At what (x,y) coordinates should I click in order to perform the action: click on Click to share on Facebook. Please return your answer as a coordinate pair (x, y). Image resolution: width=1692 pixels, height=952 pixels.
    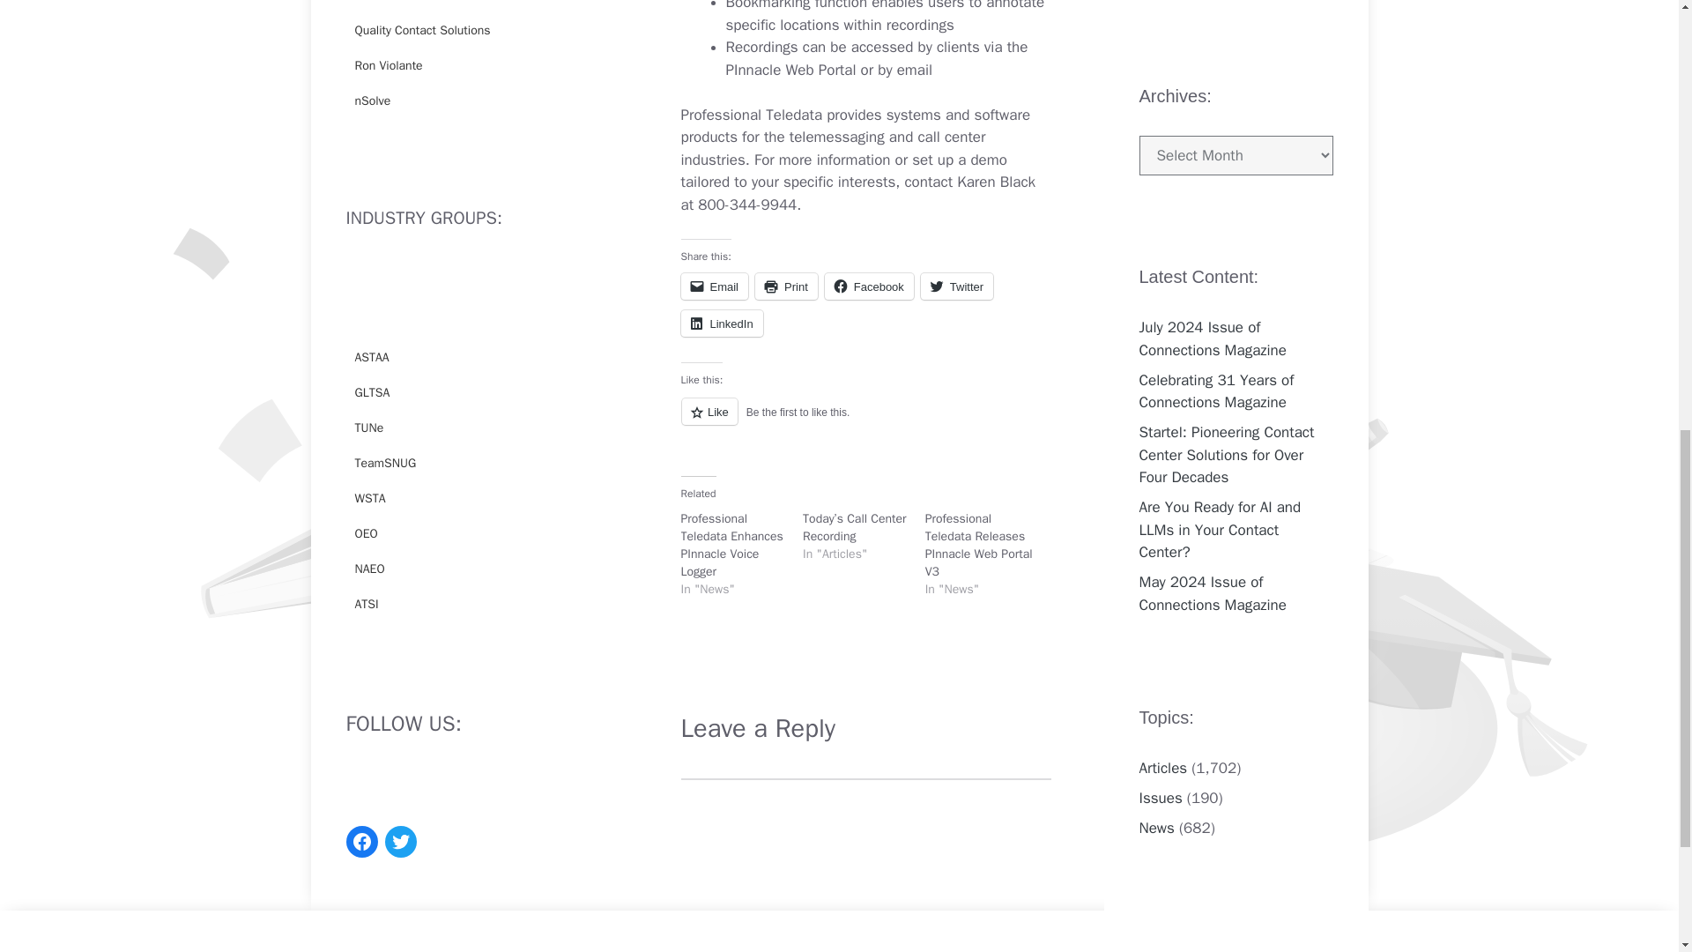
    Looking at the image, I should click on (869, 286).